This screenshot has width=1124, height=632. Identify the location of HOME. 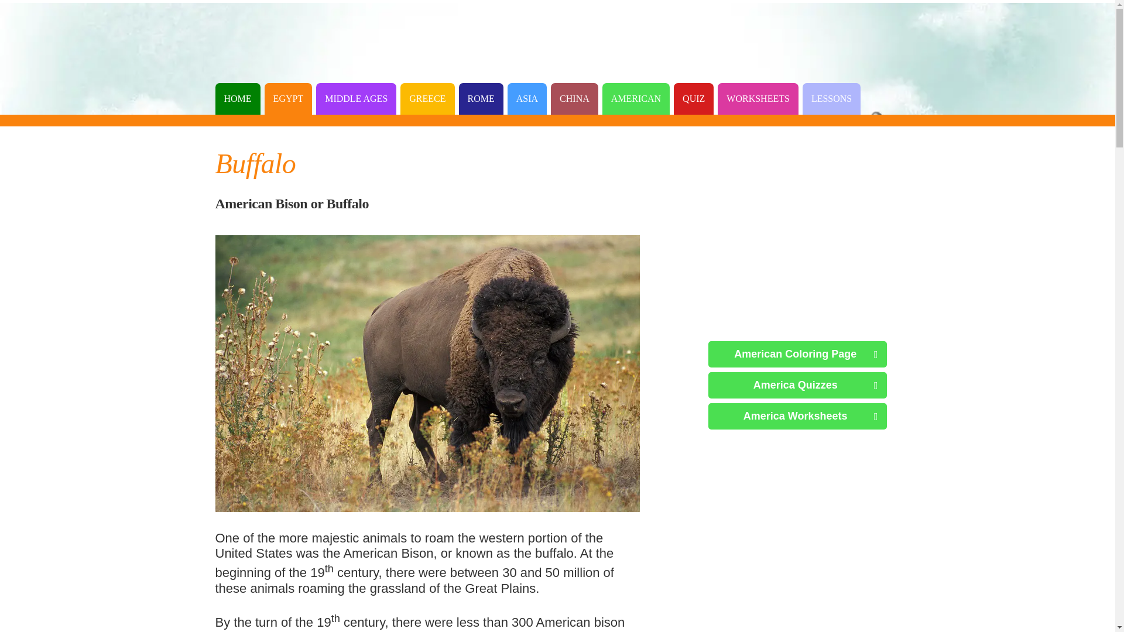
(238, 98).